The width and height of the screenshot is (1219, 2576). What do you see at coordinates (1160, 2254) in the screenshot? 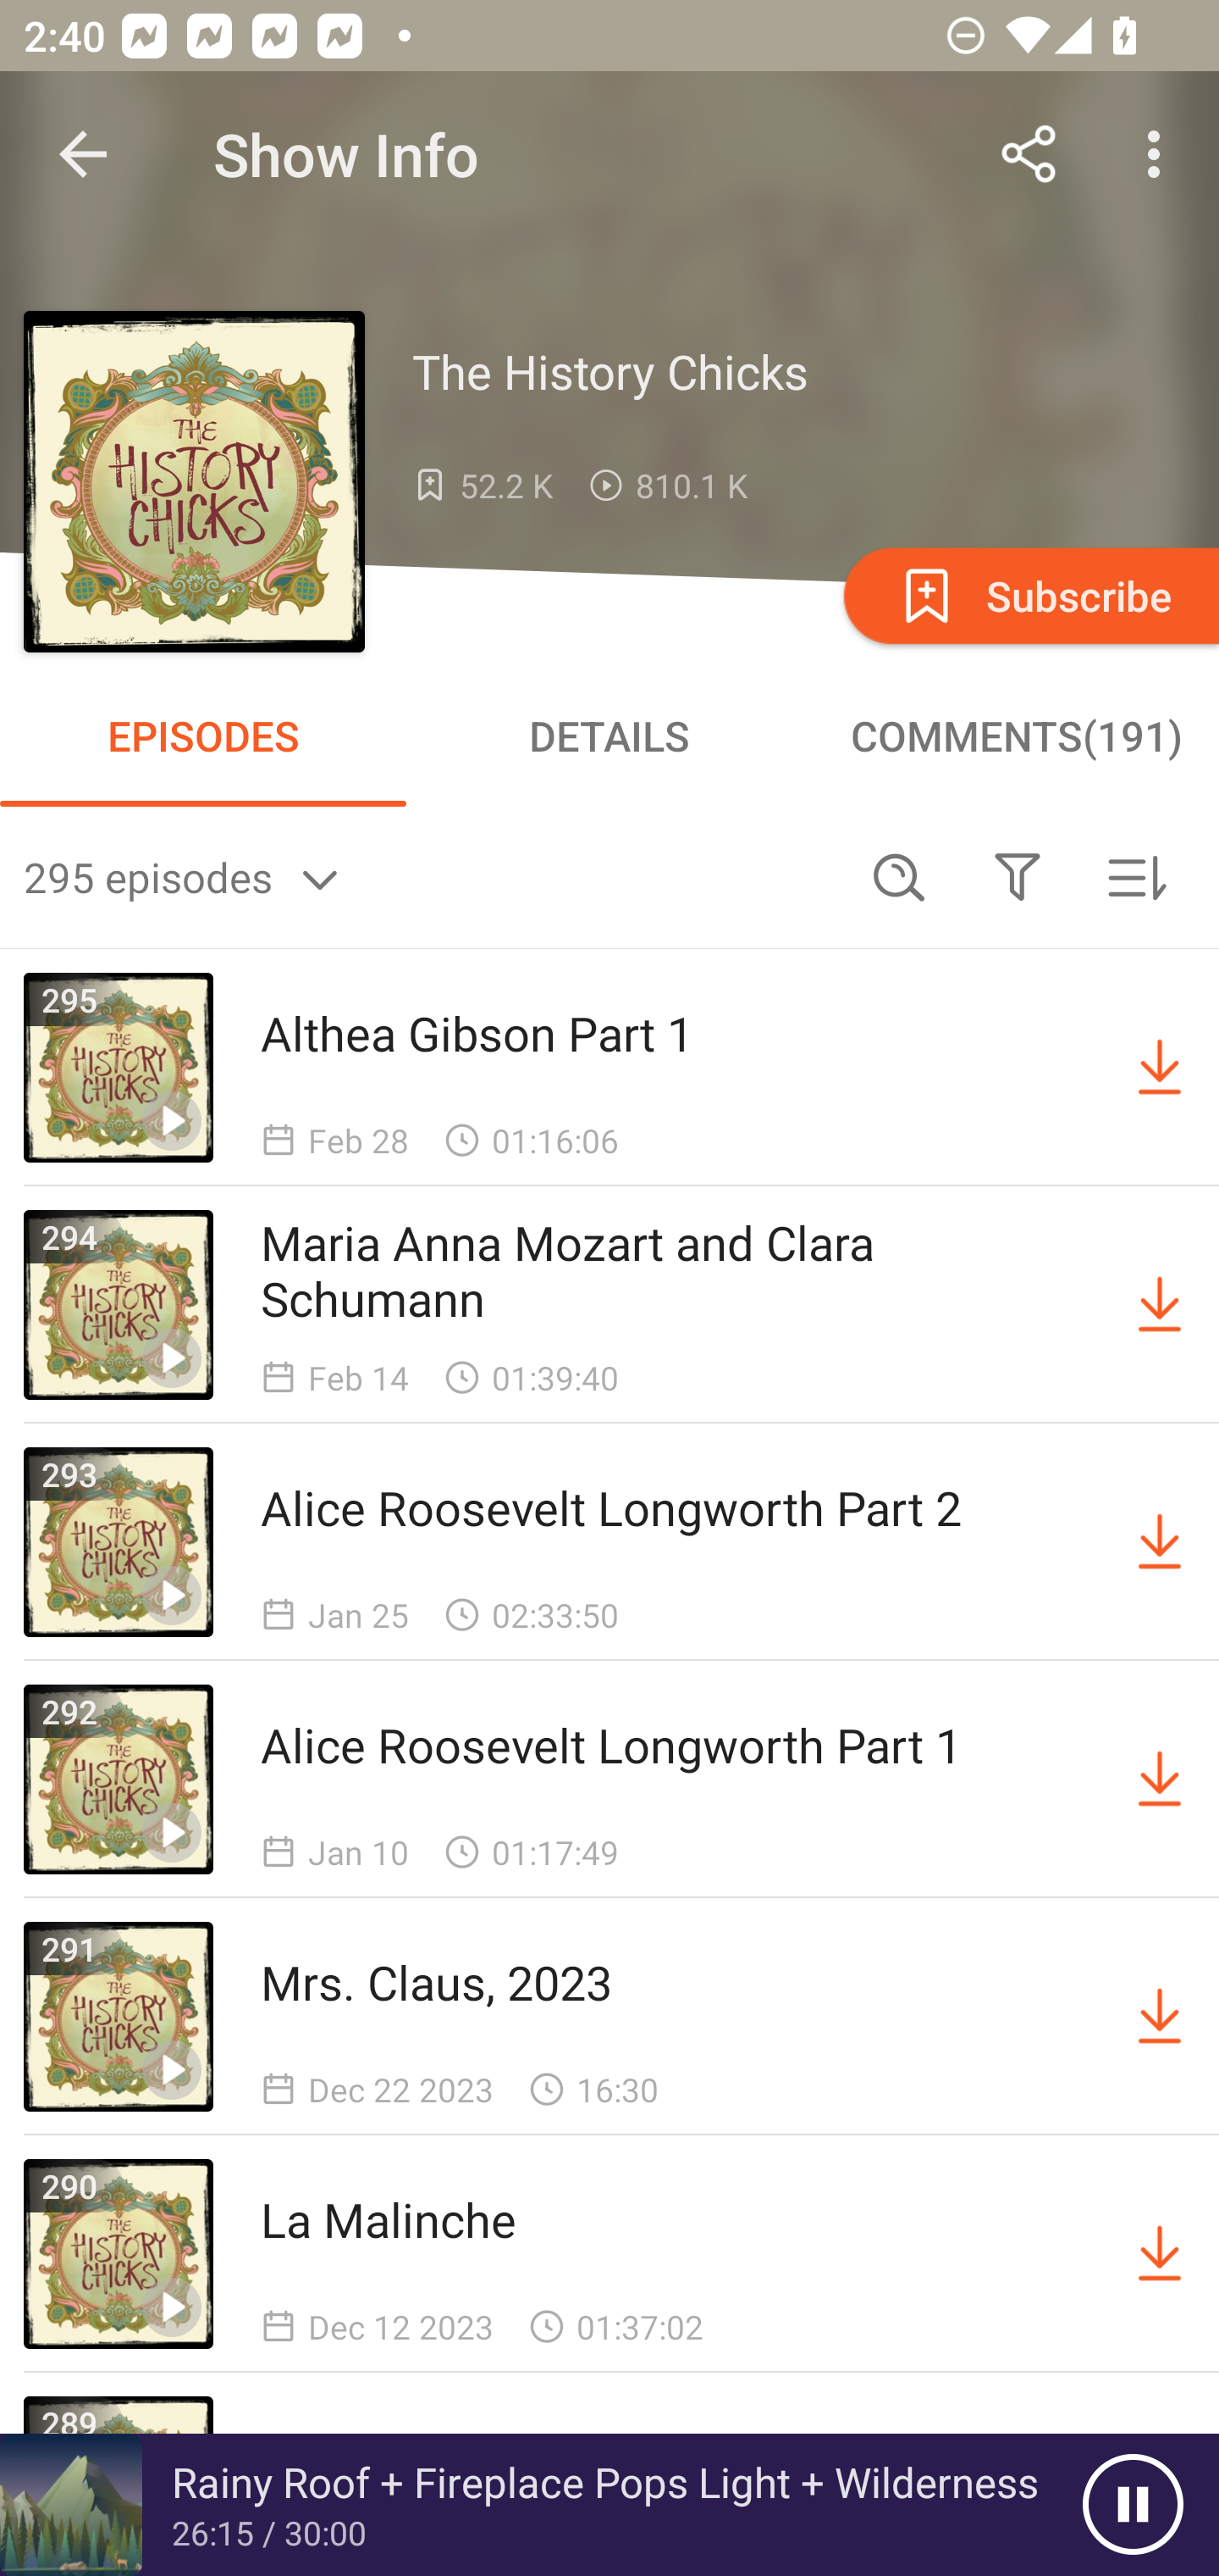
I see `Download` at bounding box center [1160, 2254].